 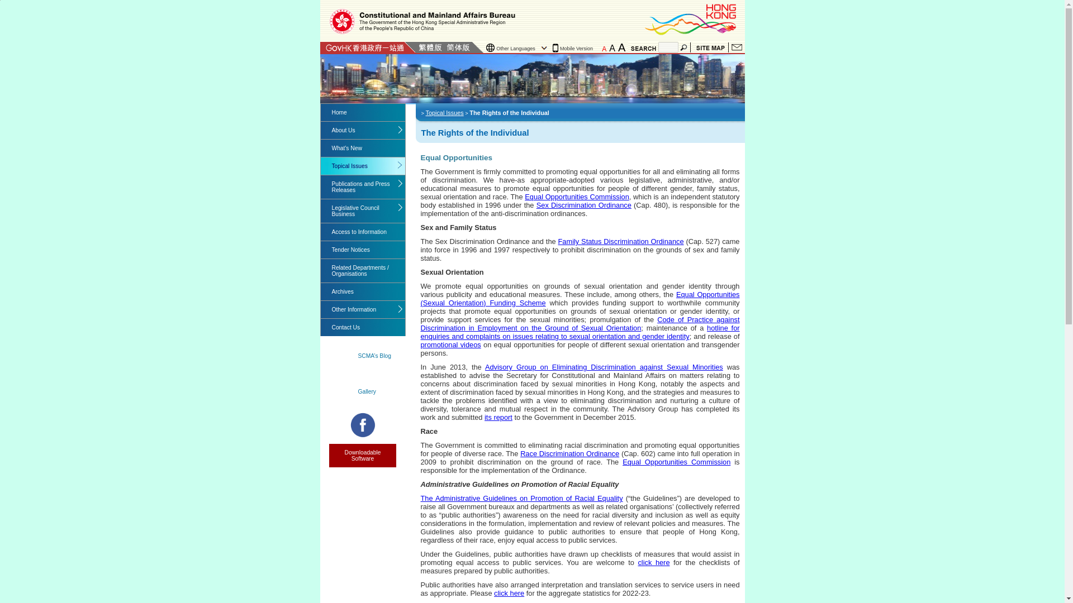 What do you see at coordinates (363, 131) in the screenshot?
I see `About Us` at bounding box center [363, 131].